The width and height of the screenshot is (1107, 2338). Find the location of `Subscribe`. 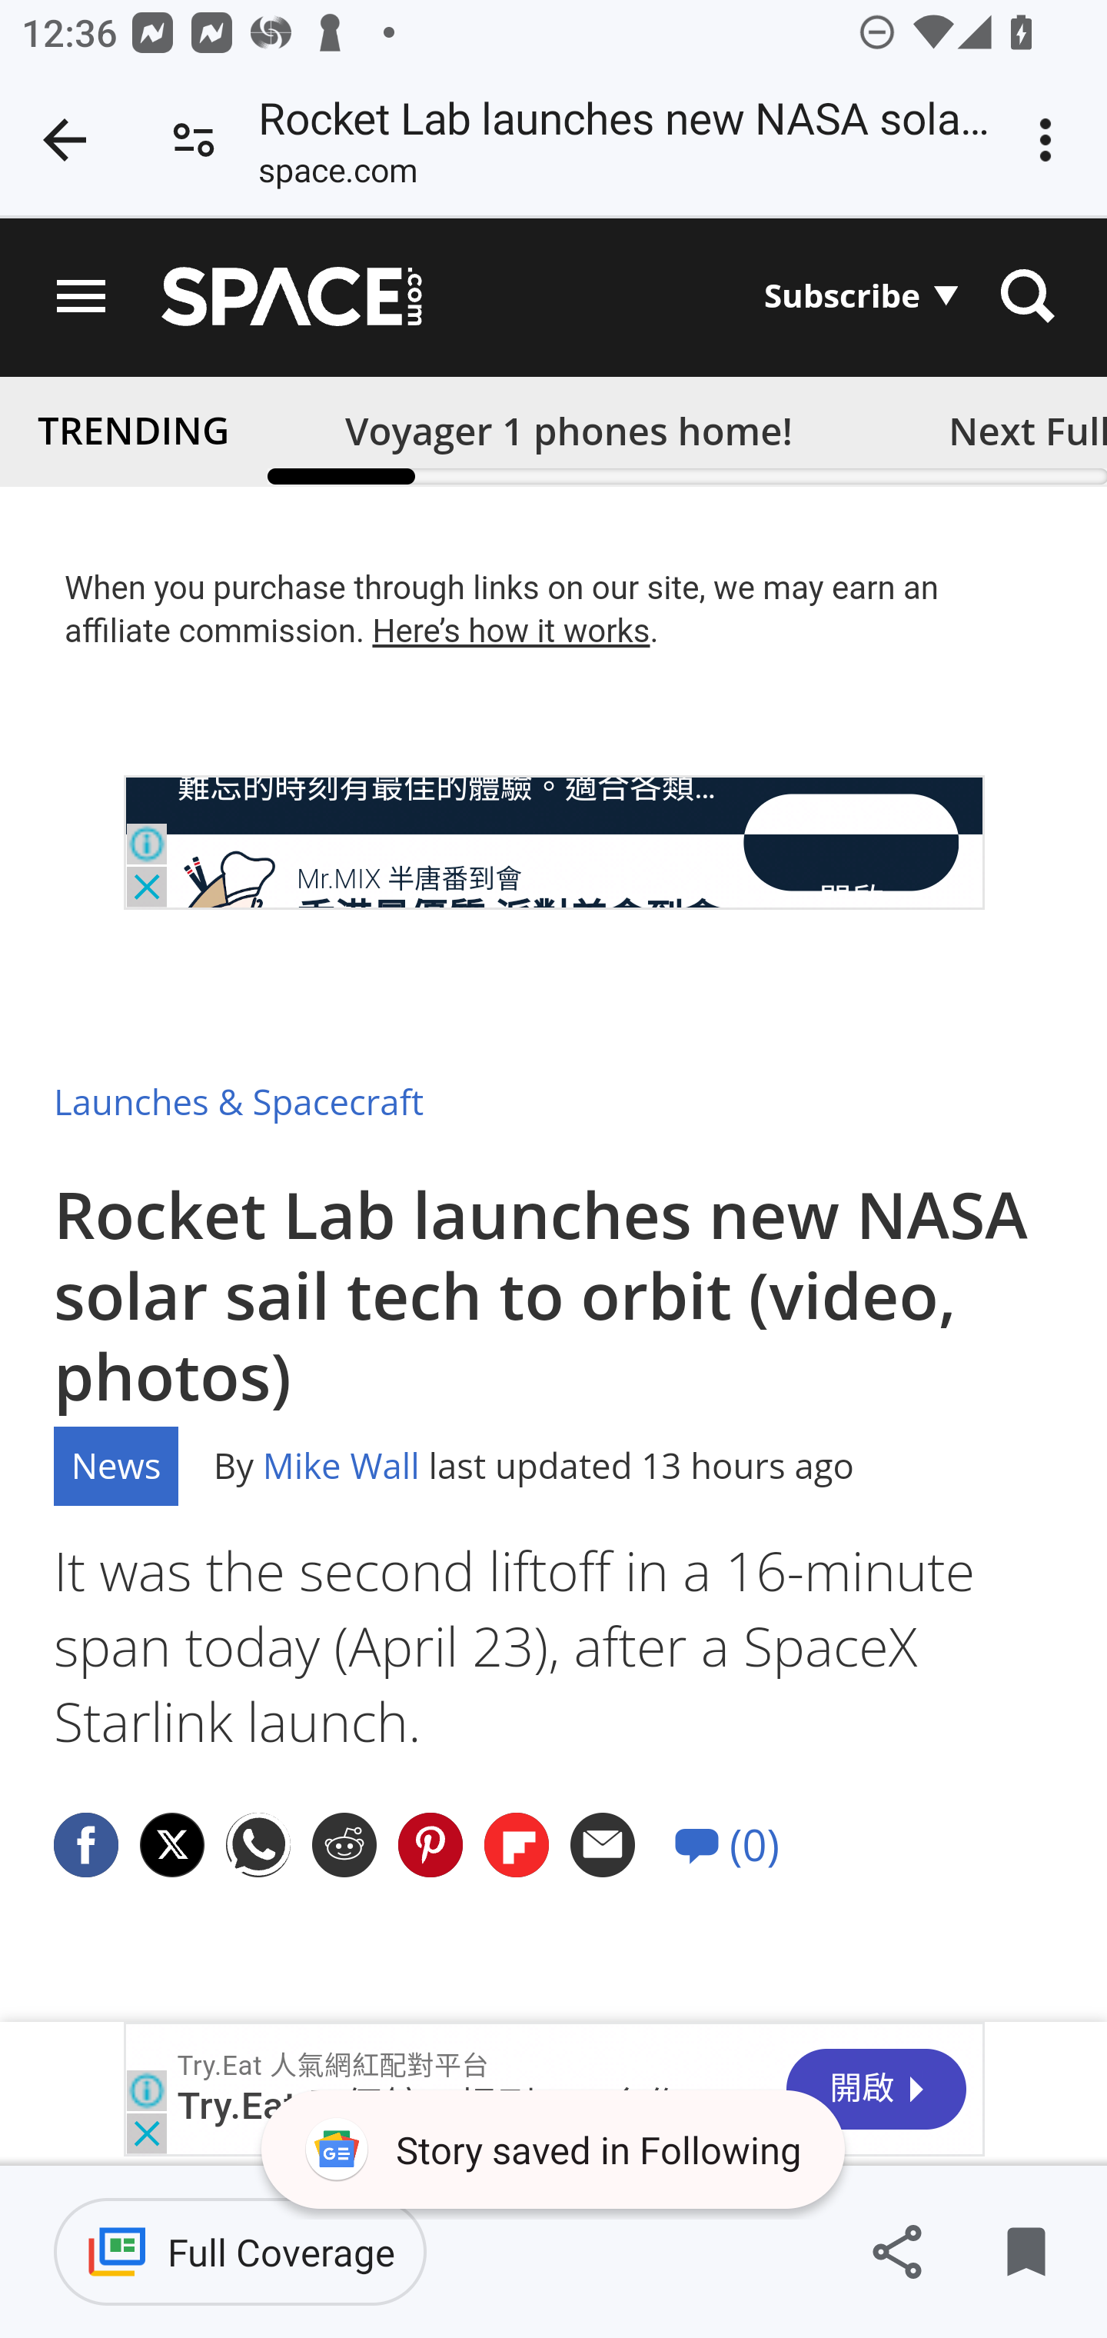

Subscribe is located at coordinates (861, 295).